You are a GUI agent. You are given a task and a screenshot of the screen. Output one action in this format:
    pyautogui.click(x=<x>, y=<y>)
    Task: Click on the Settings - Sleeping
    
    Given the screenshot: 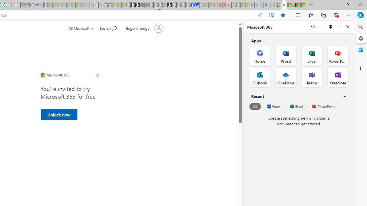 What is the action you would take?
    pyautogui.click(x=23, y=5)
    